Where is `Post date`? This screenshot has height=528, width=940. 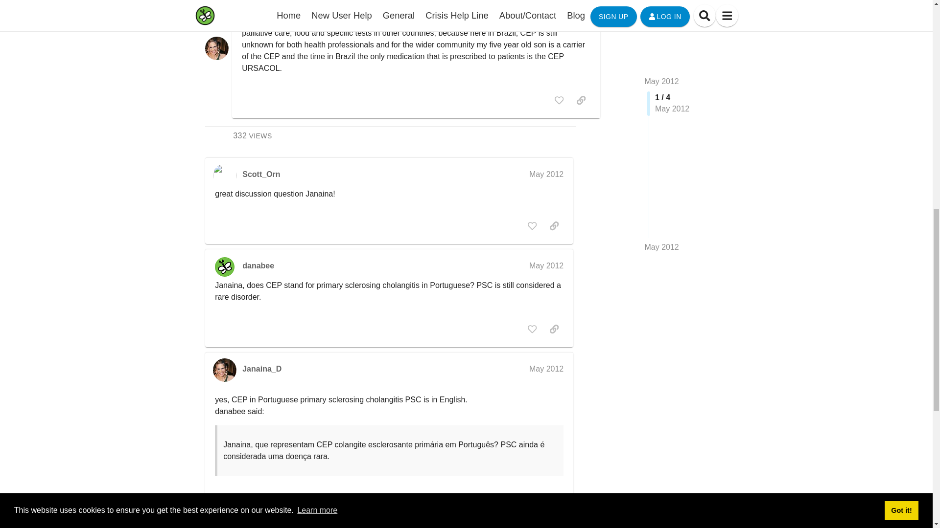
Post date is located at coordinates (559, 100).